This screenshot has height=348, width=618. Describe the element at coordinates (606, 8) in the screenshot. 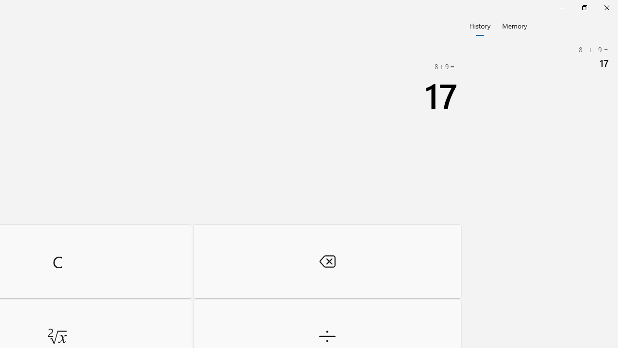

I see `Close Calculator` at that location.